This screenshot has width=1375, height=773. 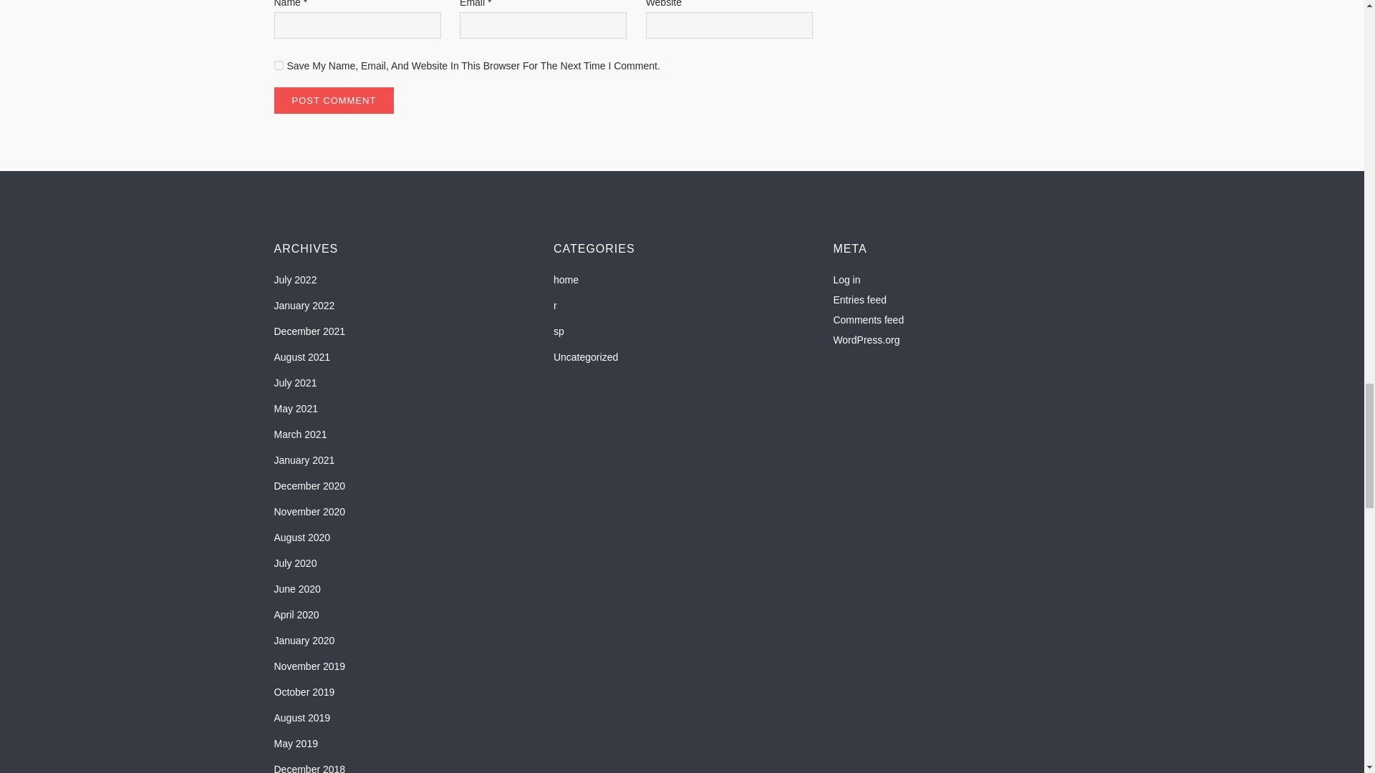 What do you see at coordinates (304, 641) in the screenshot?
I see `January 2020` at bounding box center [304, 641].